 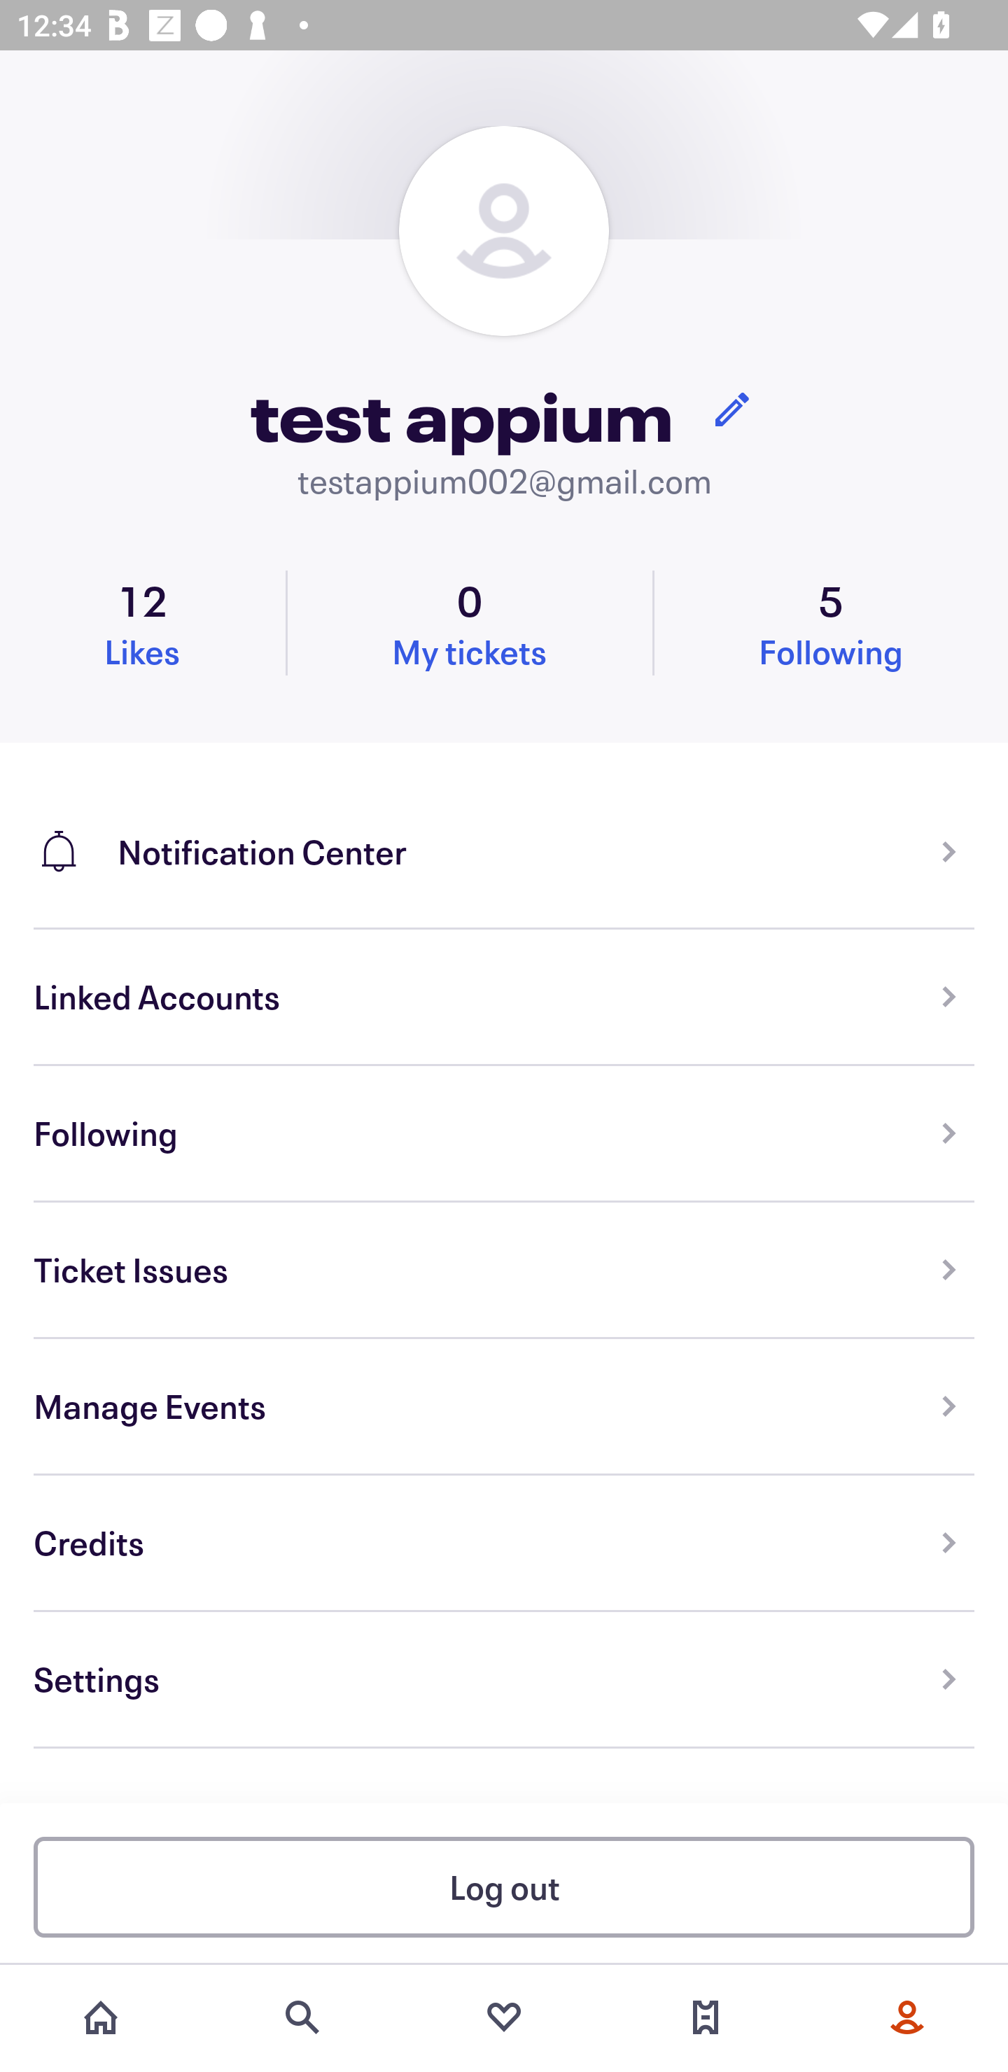 What do you see at coordinates (504, 998) in the screenshot?
I see `Linked Accounts` at bounding box center [504, 998].